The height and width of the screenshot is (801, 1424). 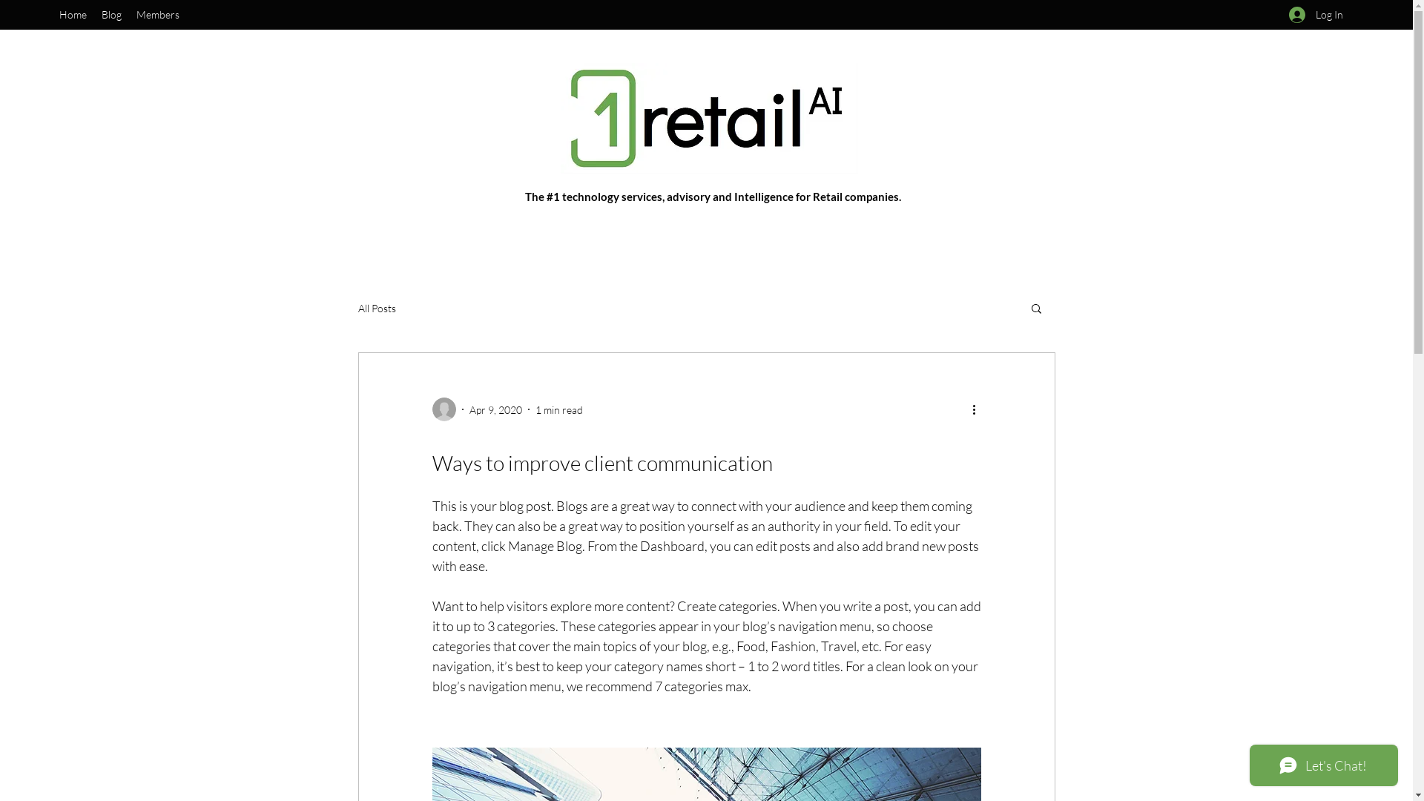 I want to click on Home, so click(x=73, y=15).